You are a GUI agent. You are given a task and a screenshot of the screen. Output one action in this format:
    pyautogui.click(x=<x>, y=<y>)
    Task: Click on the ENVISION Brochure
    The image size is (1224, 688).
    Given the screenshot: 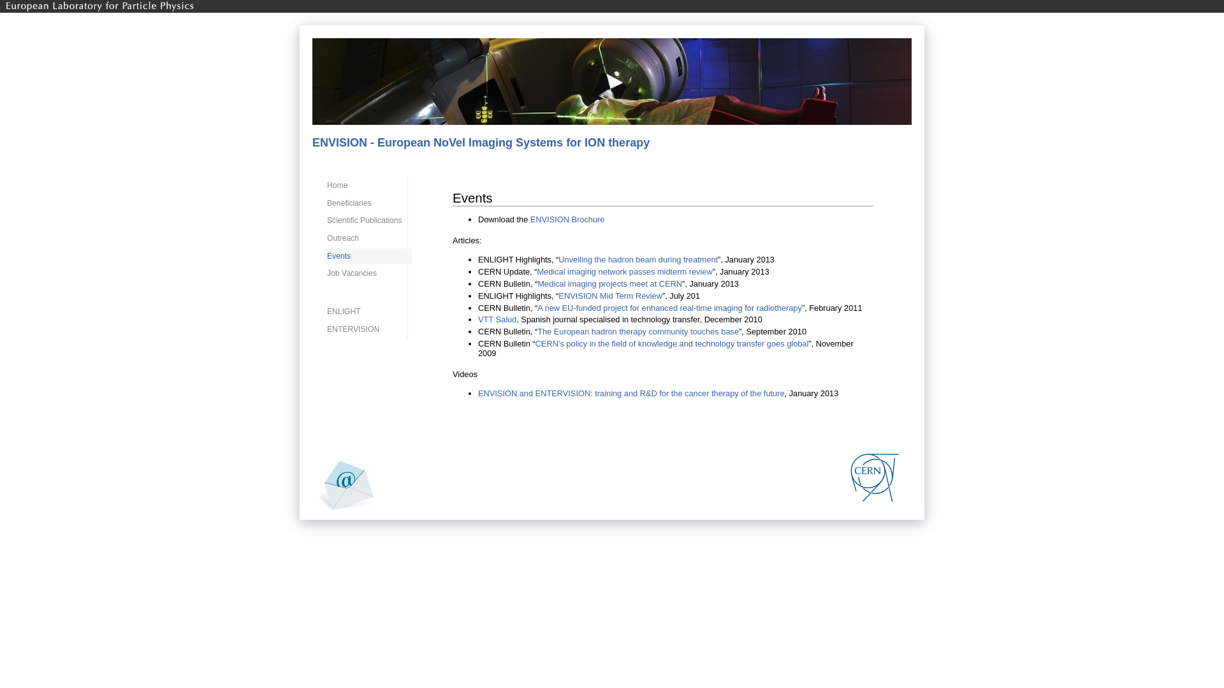 What is the action you would take?
    pyautogui.click(x=567, y=219)
    